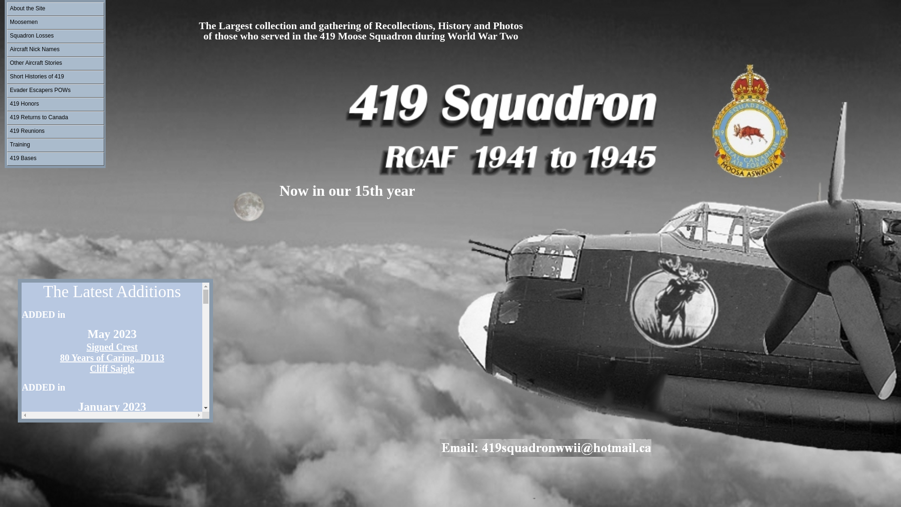 The image size is (901, 507). Describe the element at coordinates (55, 9) in the screenshot. I see `About the Site` at that location.